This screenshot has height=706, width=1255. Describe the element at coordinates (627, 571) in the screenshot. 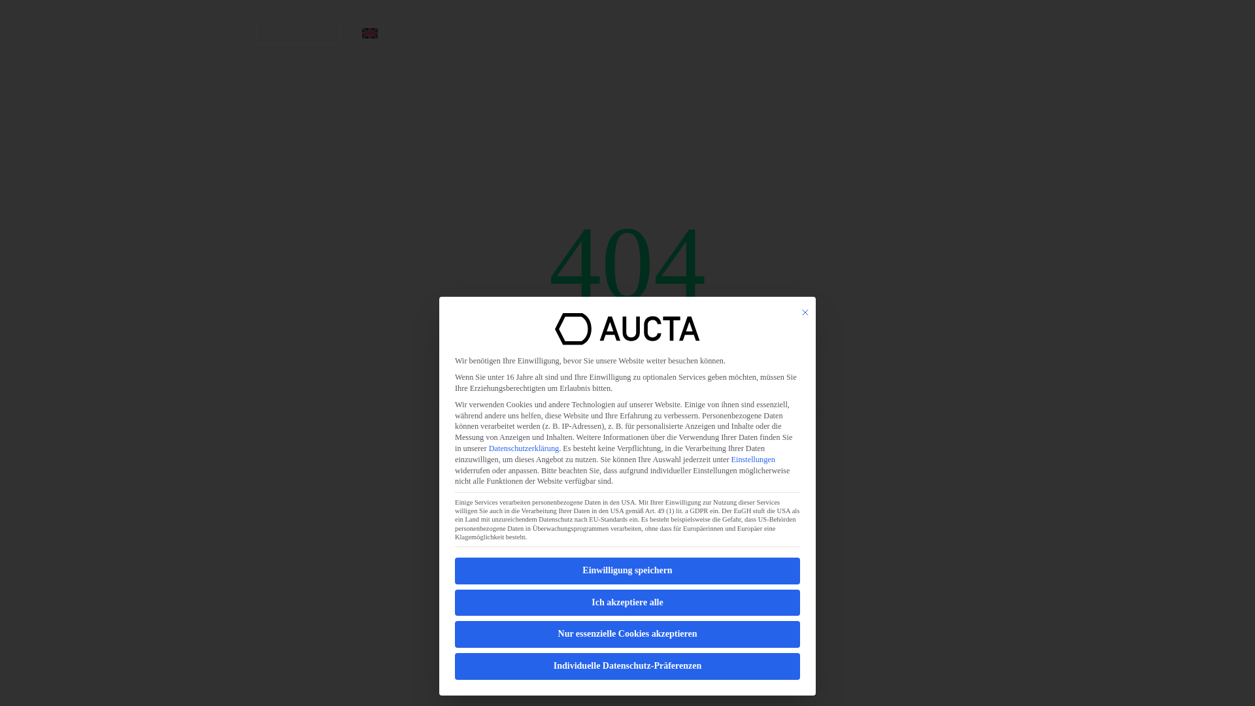

I see `Einwilligung speichern` at that location.